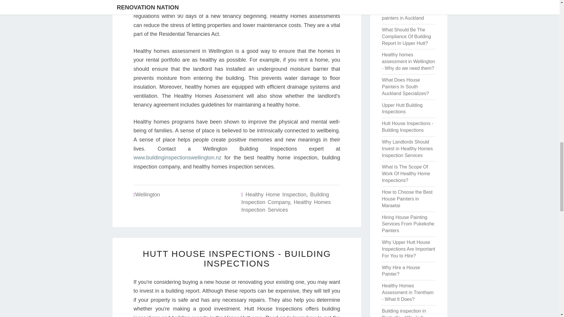 The height and width of the screenshot is (317, 564). I want to click on www.buildinginspectionswellington.nz, so click(177, 157).